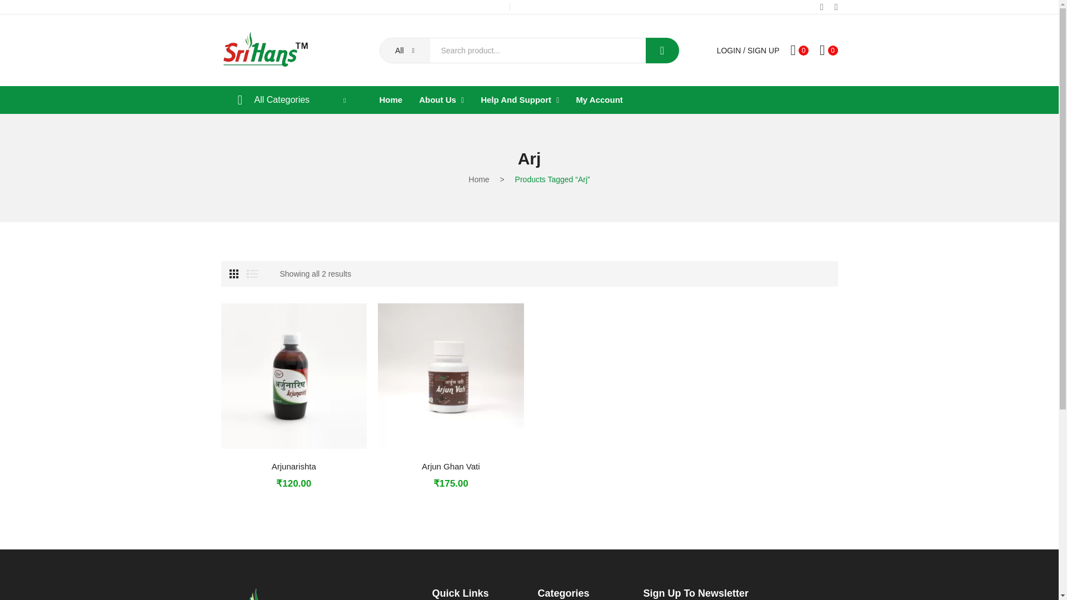 The height and width of the screenshot is (600, 1067). Describe the element at coordinates (764, 51) in the screenshot. I see `SIGN UP` at that location.